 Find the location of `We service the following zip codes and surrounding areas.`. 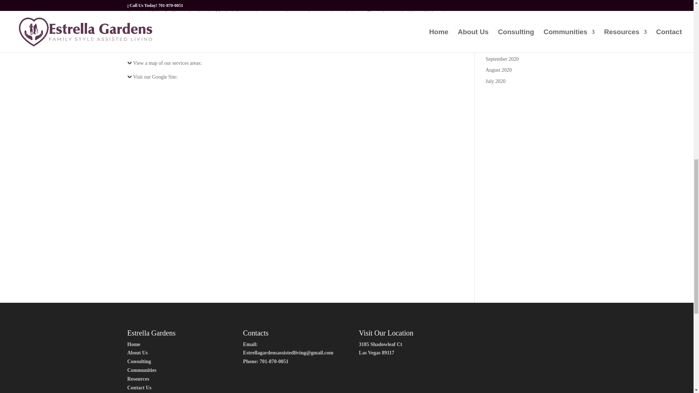

We service the following zip codes and surrounding areas. is located at coordinates (190, 51).